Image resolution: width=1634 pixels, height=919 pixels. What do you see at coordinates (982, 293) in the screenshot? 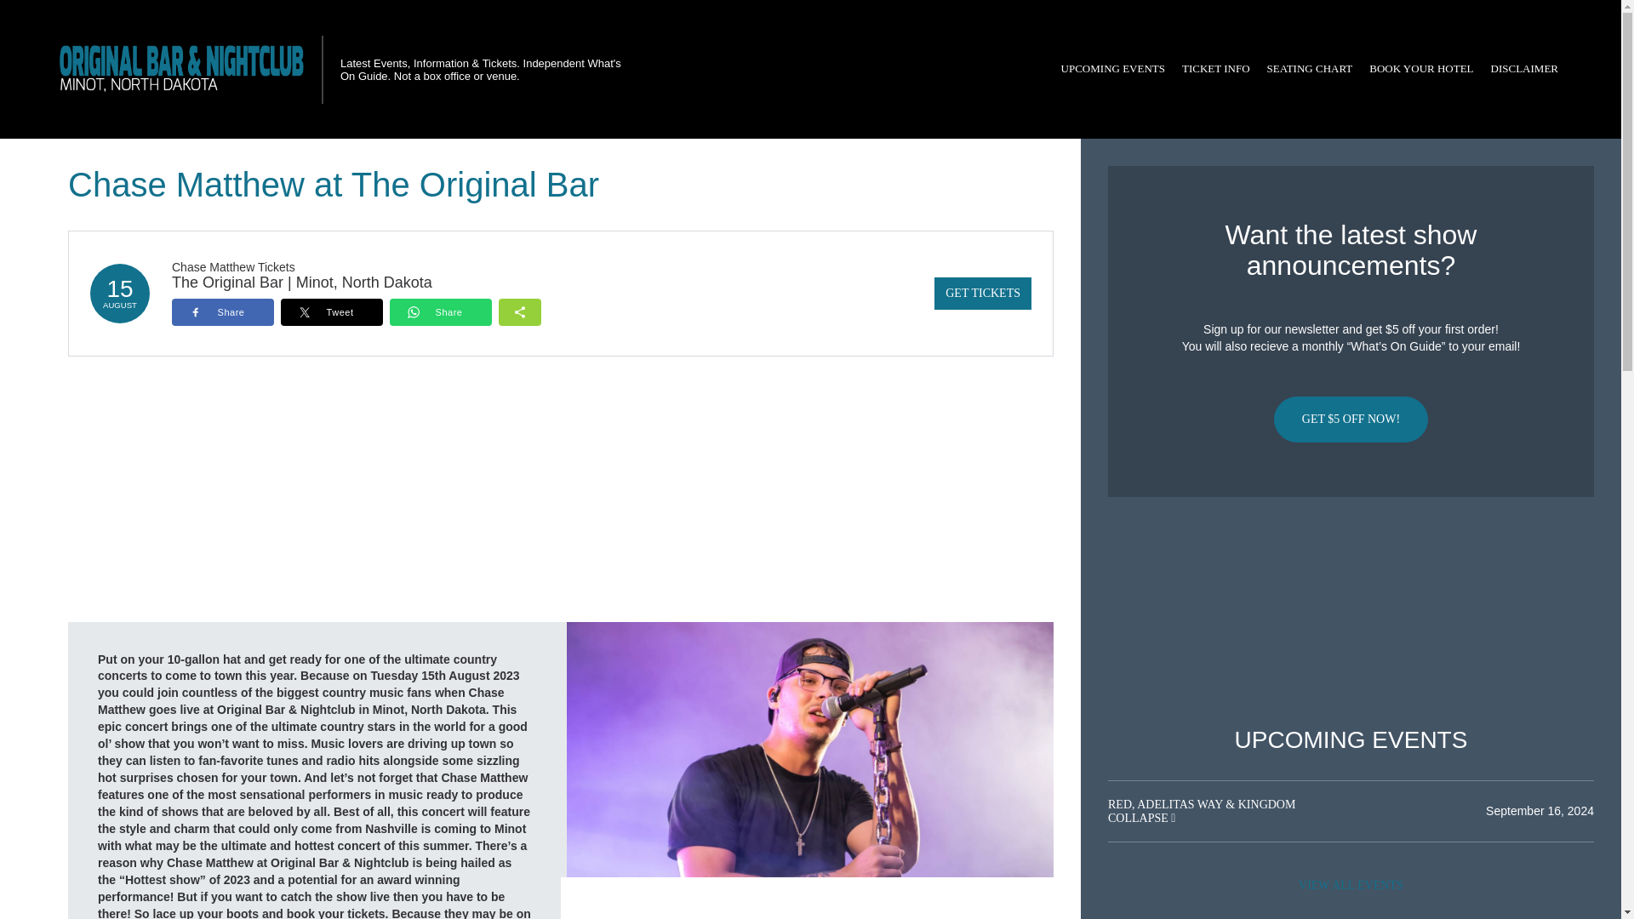
I see `GET TICKETS` at bounding box center [982, 293].